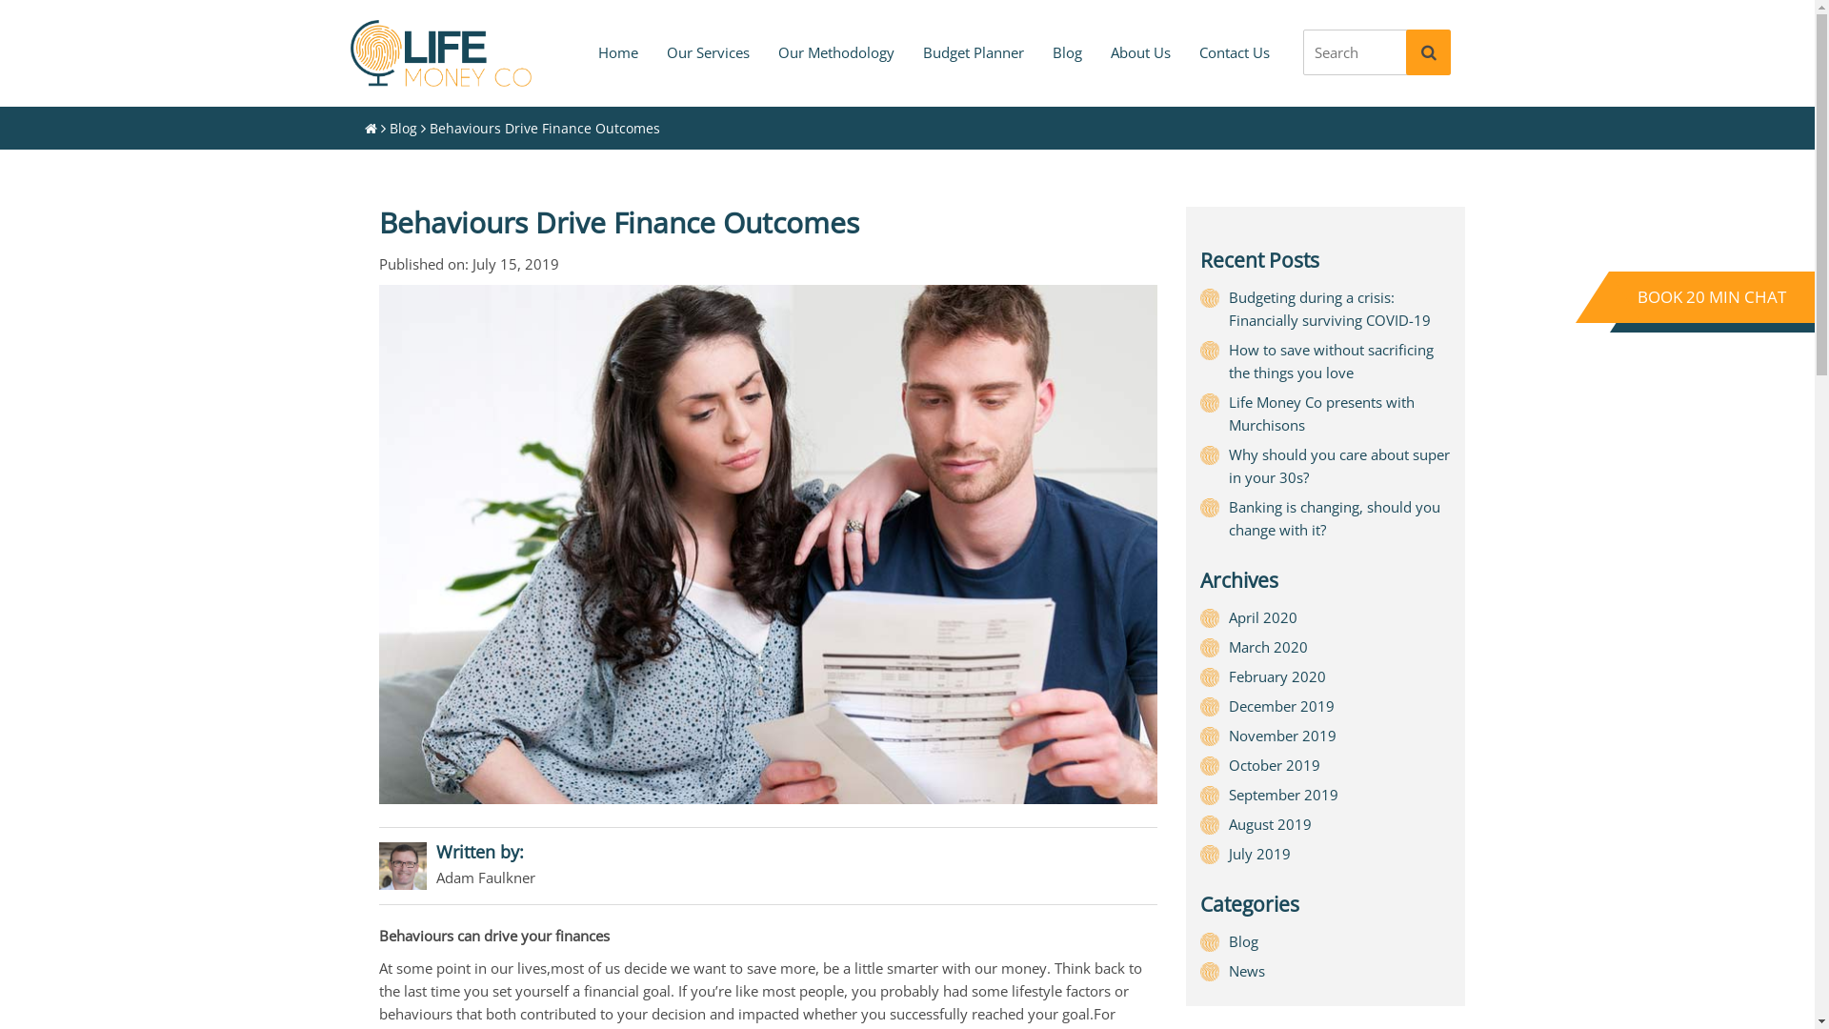 This screenshot has width=1829, height=1029. I want to click on Blog, so click(1067, 52).